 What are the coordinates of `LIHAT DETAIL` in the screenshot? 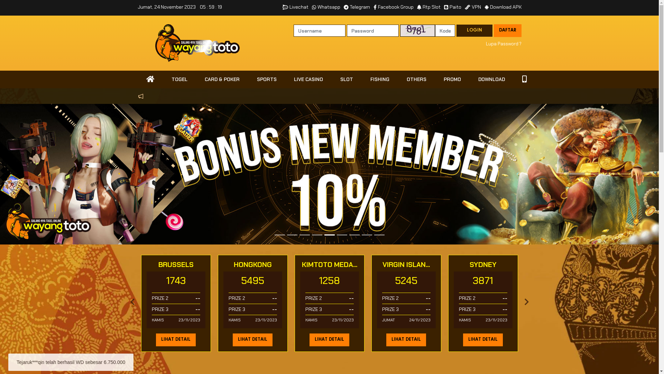 It's located at (329, 340).